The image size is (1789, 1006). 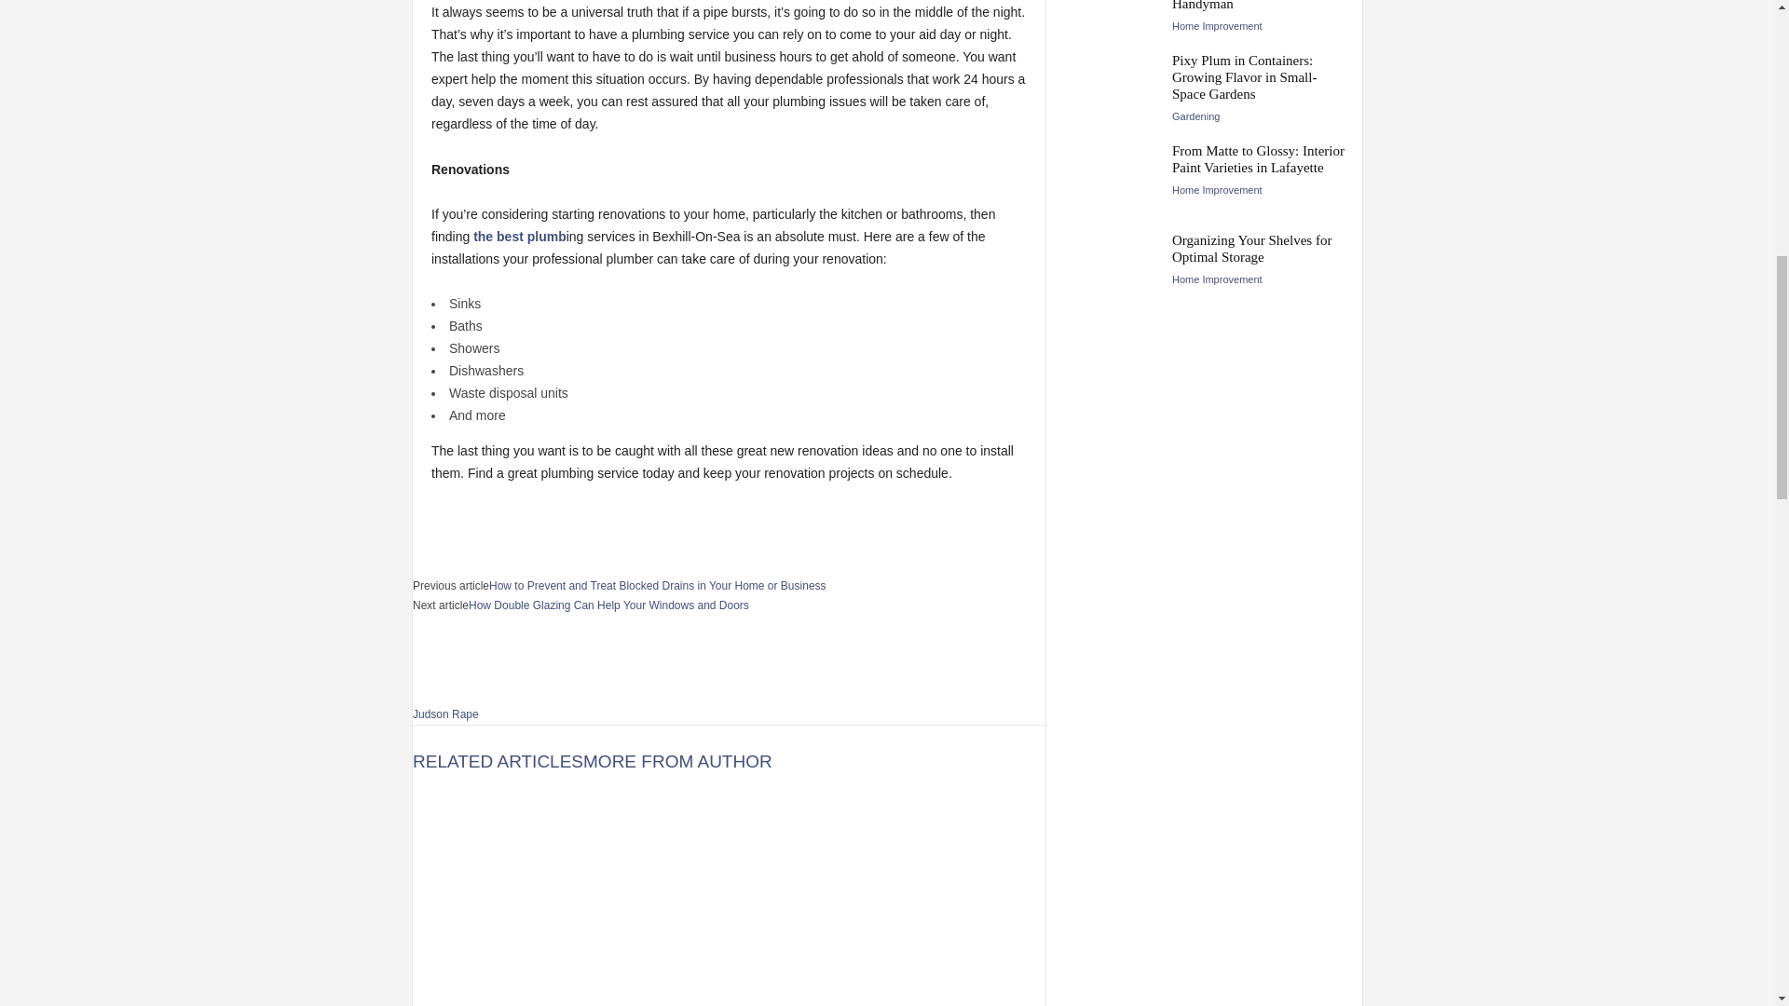 I want to click on Three Services a Boiler Repair Contractor Should Offer, so click(x=729, y=896).